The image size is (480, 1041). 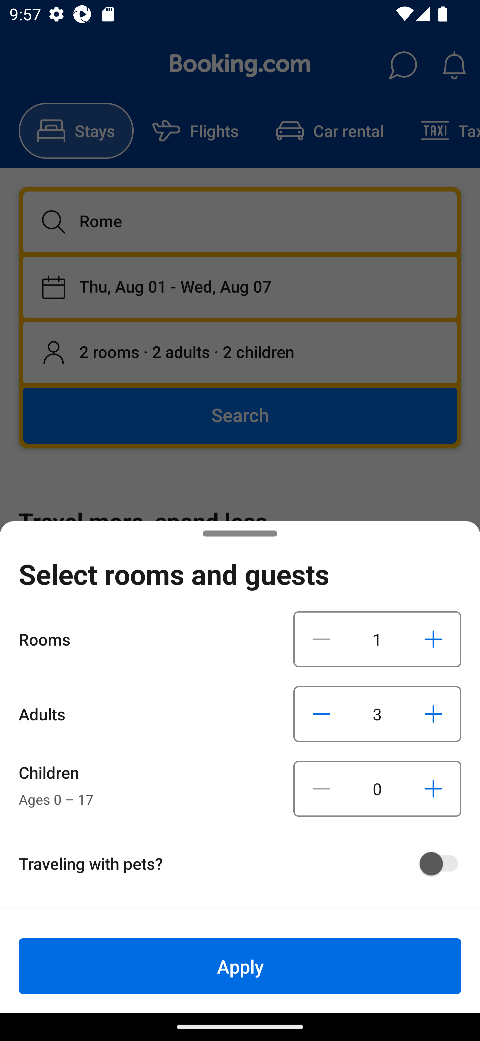 I want to click on Increase, so click(x=433, y=789).